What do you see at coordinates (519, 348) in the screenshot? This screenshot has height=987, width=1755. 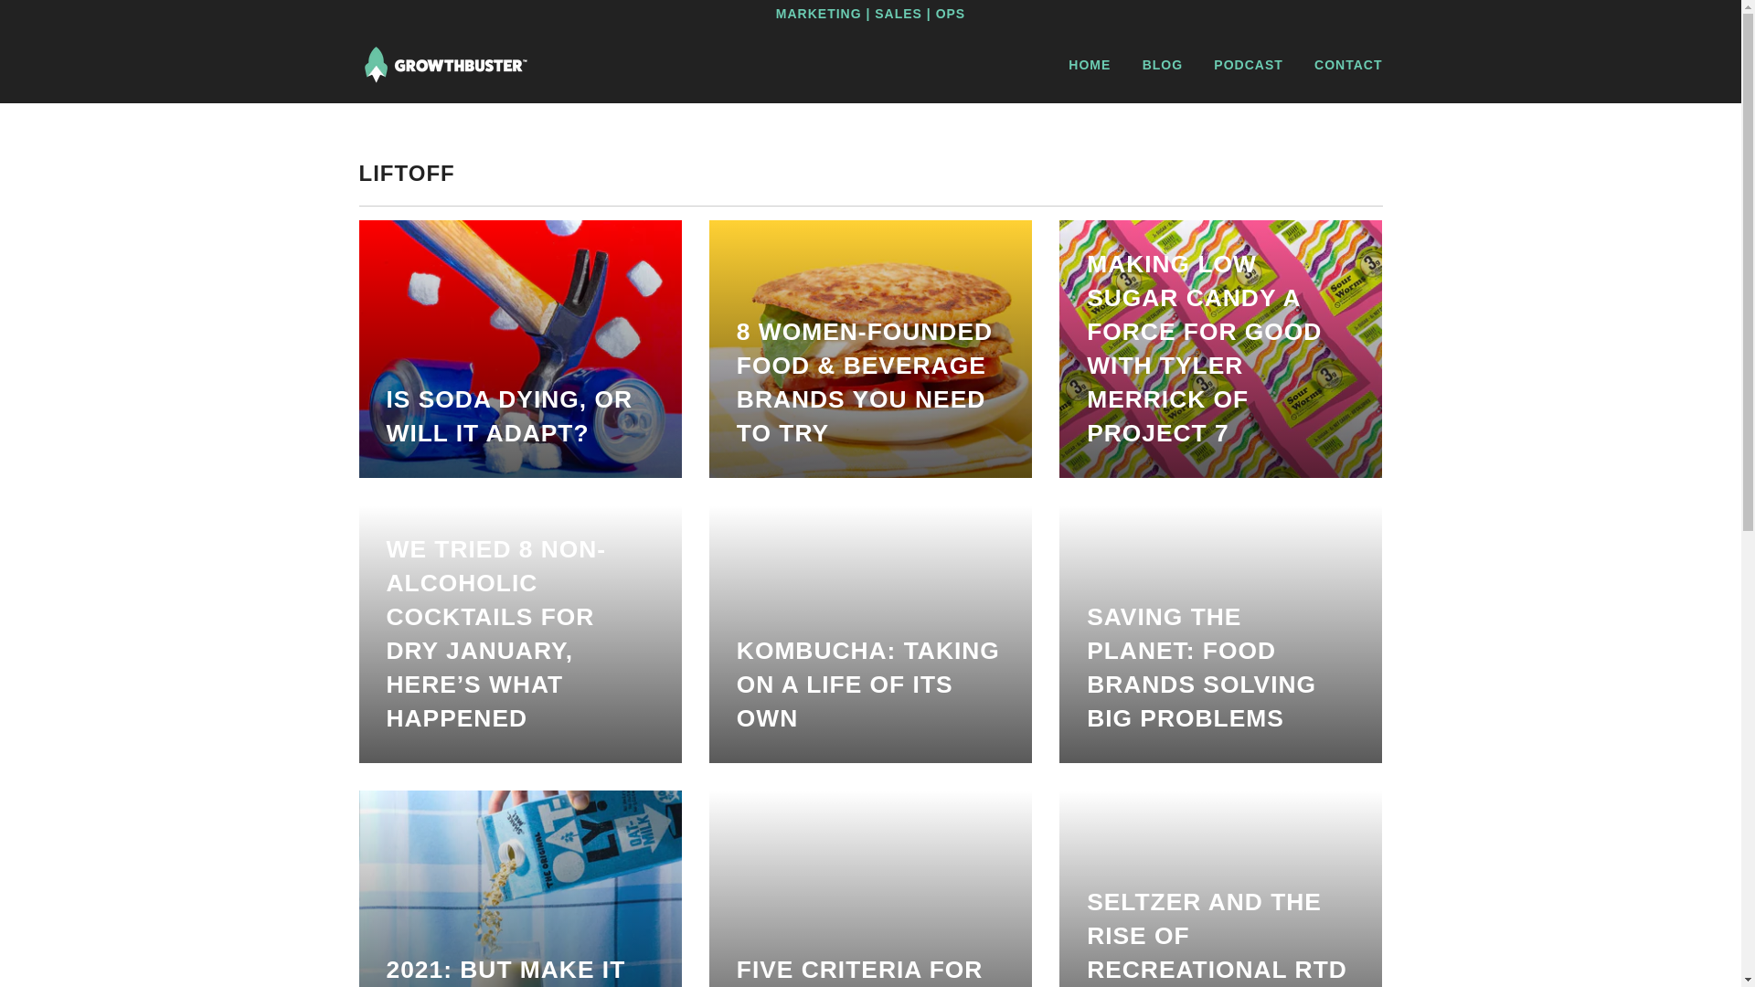 I see `IS SODA DYING, OR WILL IT ADAPT?` at bounding box center [519, 348].